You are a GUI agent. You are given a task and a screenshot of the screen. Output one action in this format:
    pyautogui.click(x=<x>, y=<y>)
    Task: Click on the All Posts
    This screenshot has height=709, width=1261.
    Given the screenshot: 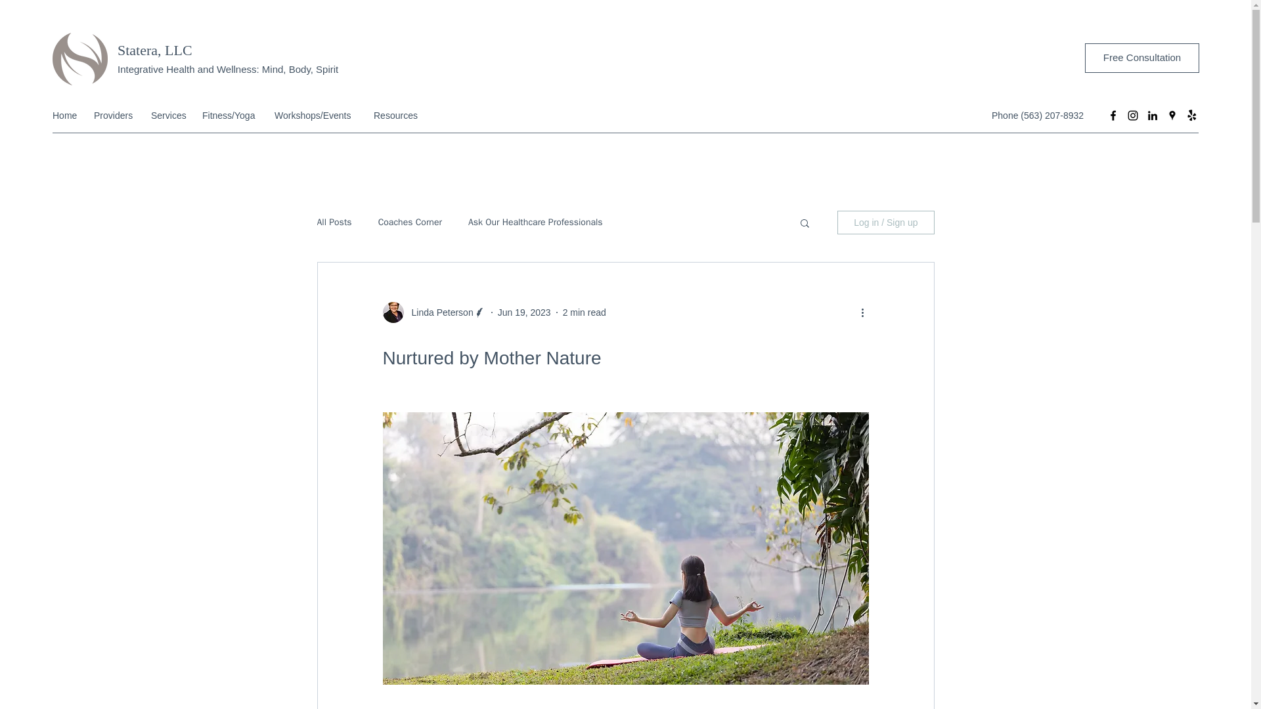 What is the action you would take?
    pyautogui.click(x=334, y=222)
    